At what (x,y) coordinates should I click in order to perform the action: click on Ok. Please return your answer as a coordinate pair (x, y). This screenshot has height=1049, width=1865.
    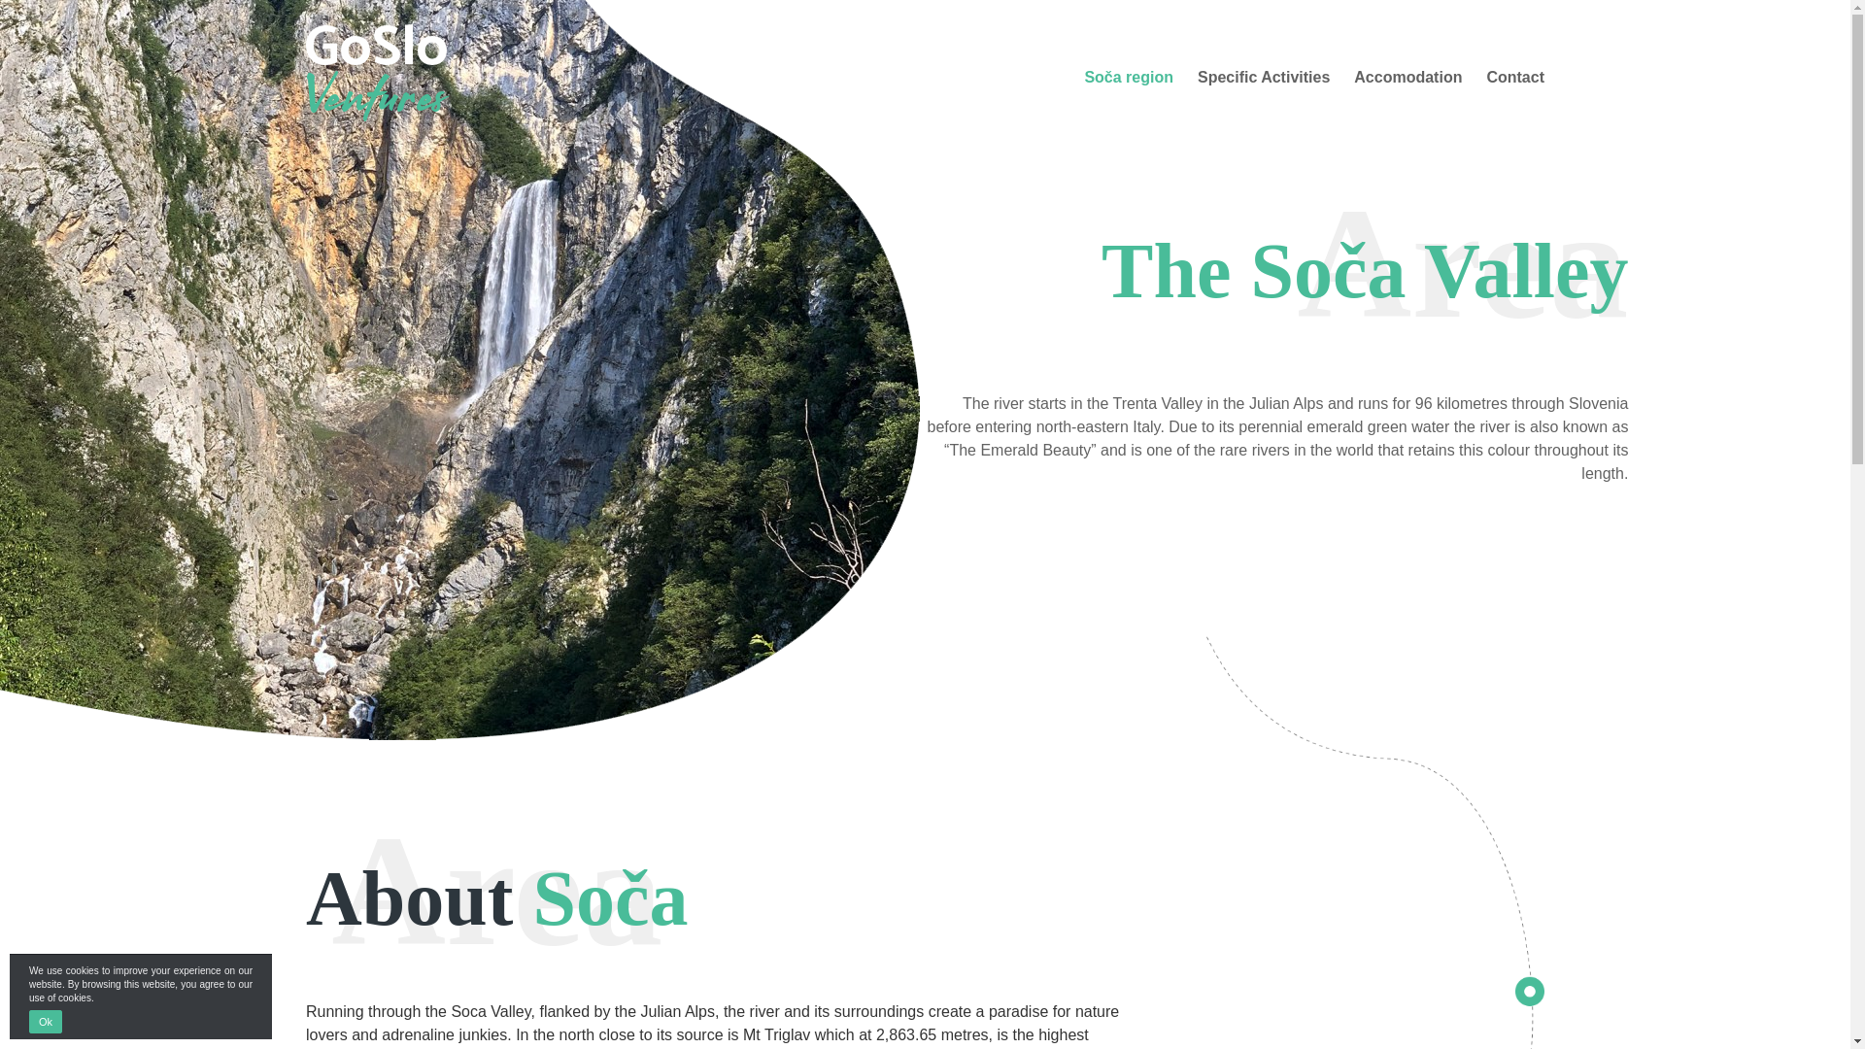
    Looking at the image, I should click on (45, 1022).